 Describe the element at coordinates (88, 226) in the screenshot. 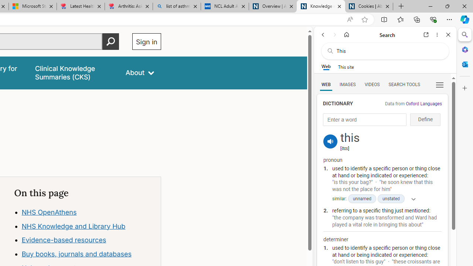

I see `NHS Knowledge and Library Hub` at that location.